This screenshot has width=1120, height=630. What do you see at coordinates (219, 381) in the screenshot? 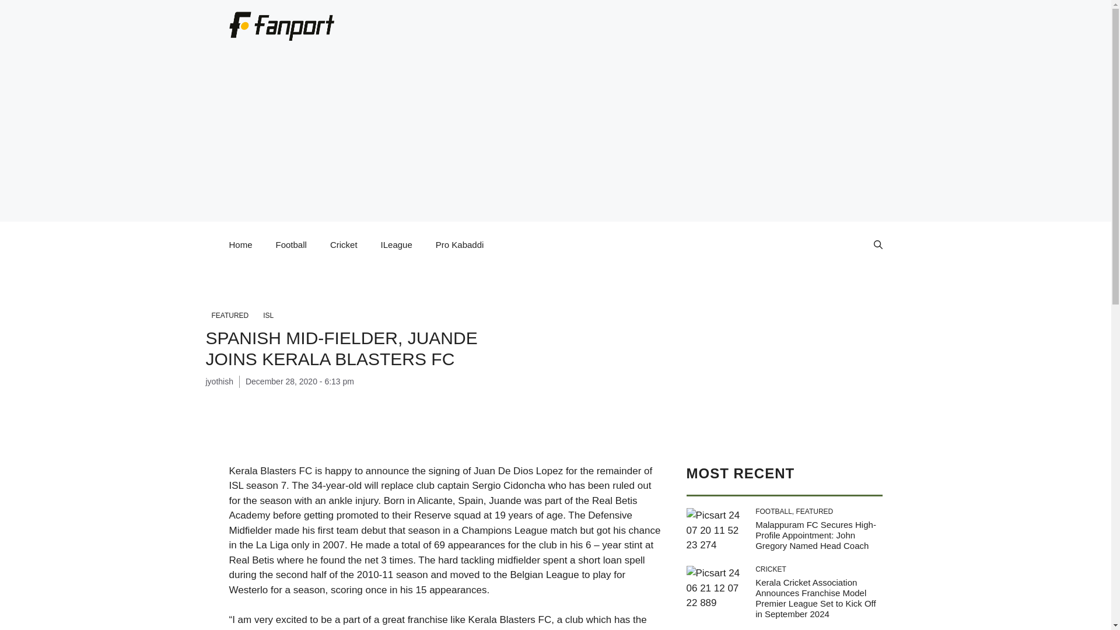
I see `jyothish` at bounding box center [219, 381].